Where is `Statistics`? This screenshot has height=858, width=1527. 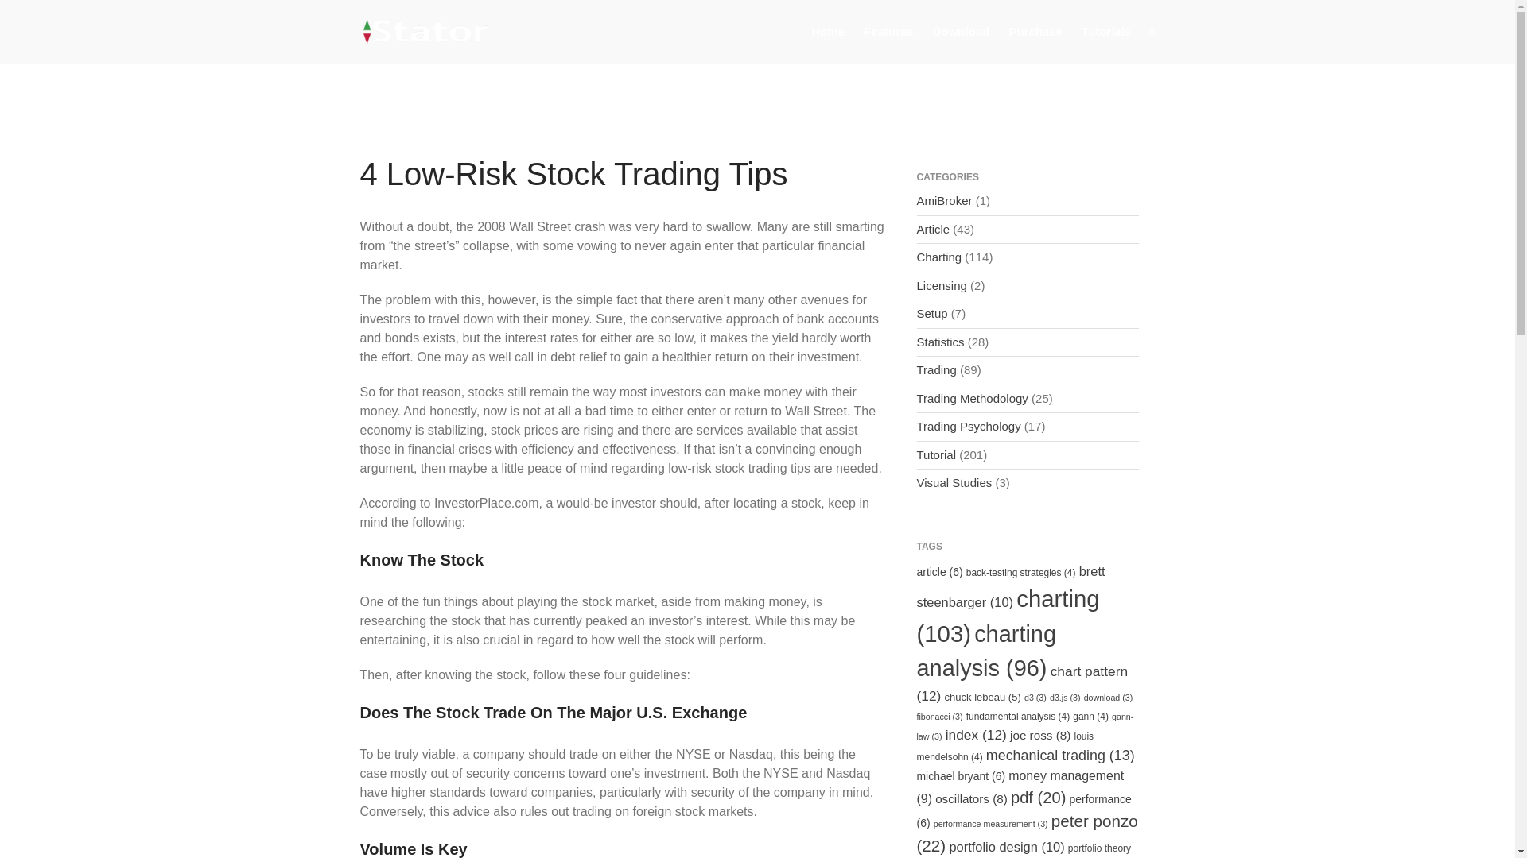
Statistics is located at coordinates (940, 342).